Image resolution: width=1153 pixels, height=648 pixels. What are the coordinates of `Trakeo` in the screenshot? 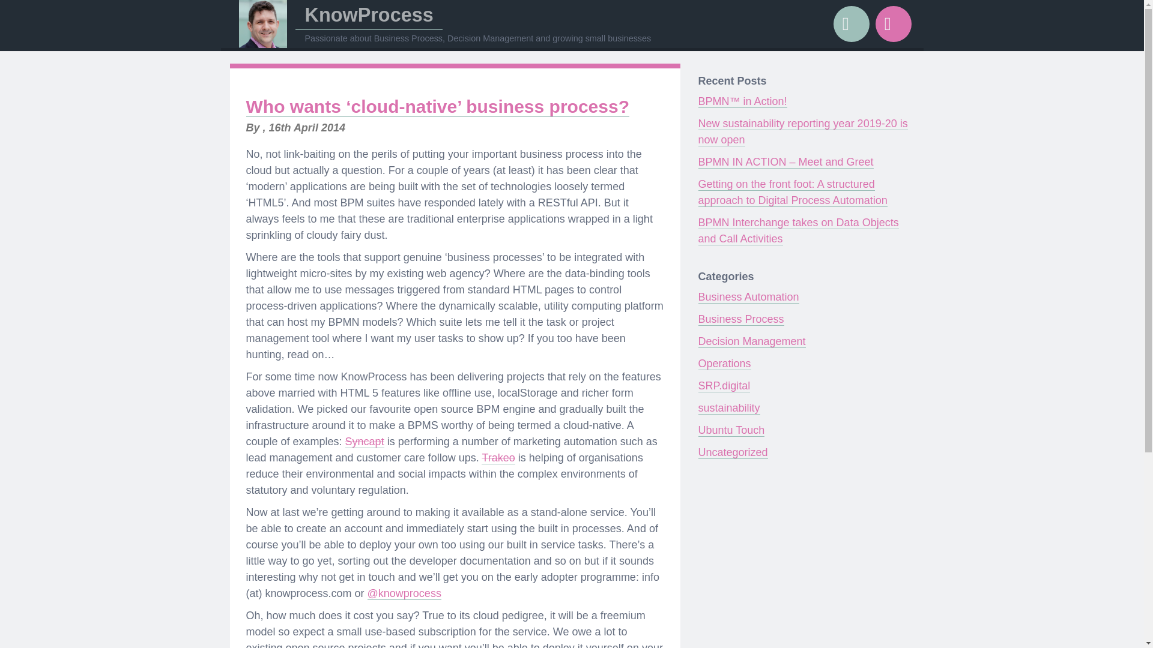 It's located at (498, 458).